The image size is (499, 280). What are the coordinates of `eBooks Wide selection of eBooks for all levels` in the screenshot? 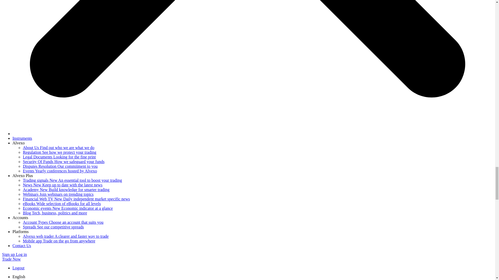 It's located at (62, 203).